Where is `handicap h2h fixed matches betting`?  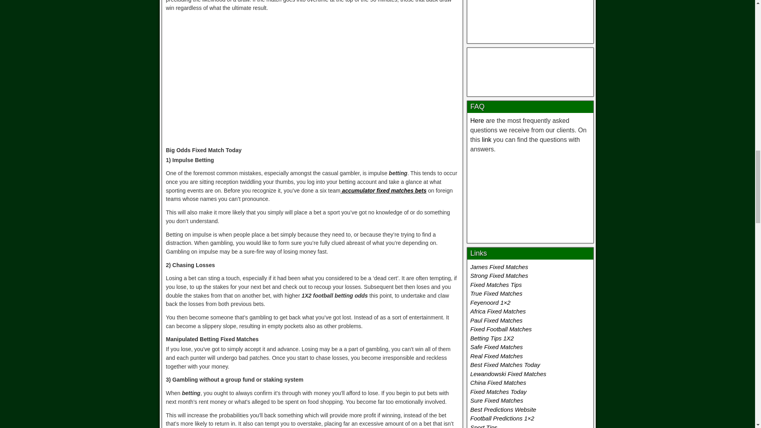 handicap h2h fixed matches betting is located at coordinates (530, 70).